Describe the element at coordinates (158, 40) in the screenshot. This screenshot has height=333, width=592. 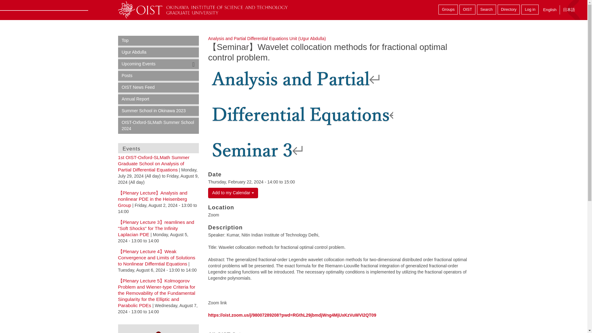
I see `Top` at that location.